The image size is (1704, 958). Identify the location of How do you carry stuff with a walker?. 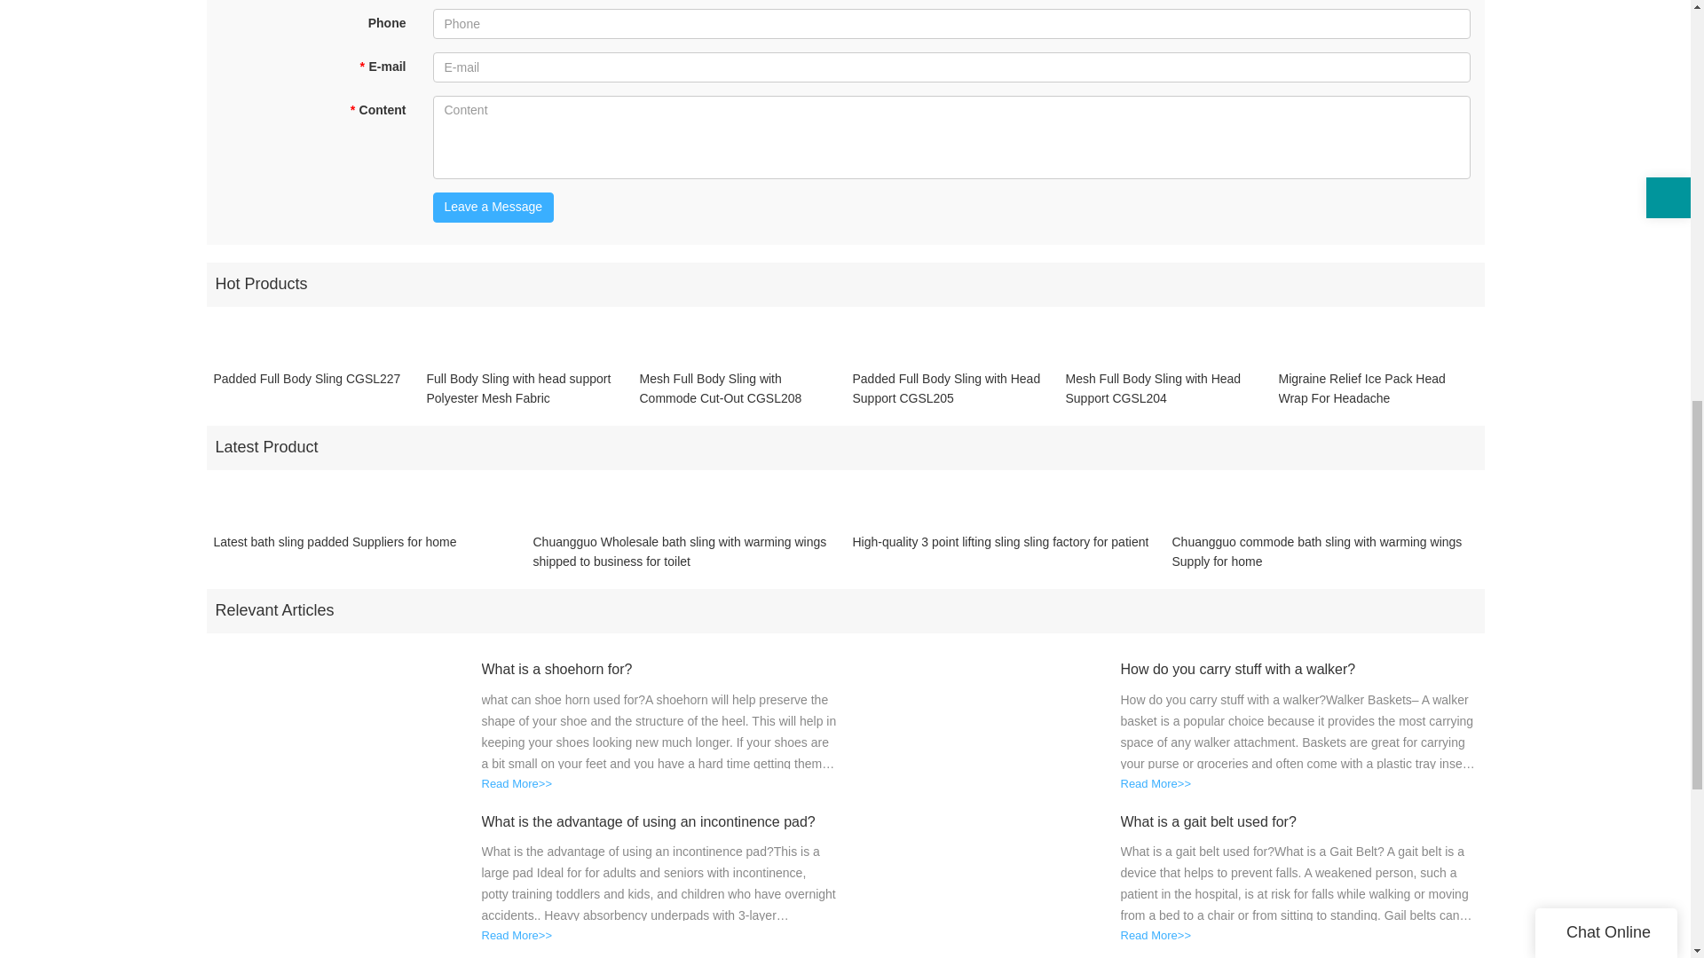
(1298, 670).